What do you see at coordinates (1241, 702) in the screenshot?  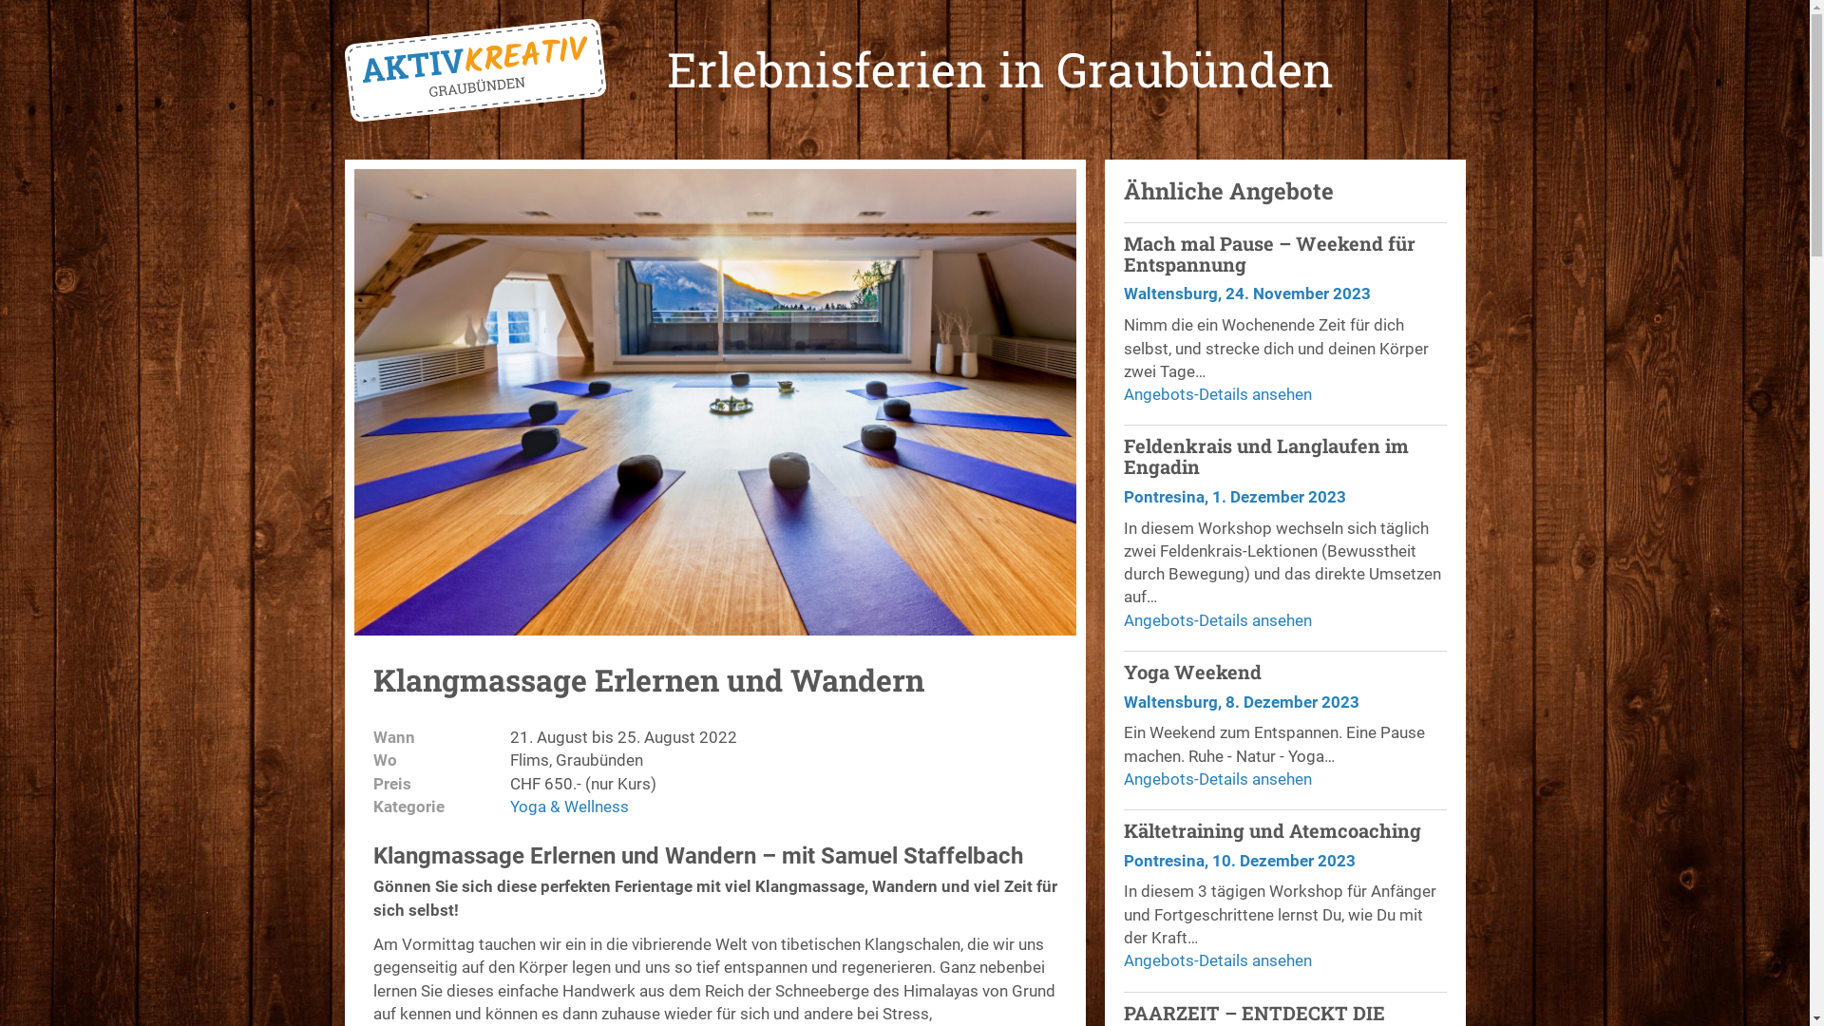 I see `Waltensburg, 8. Dezember 2023` at bounding box center [1241, 702].